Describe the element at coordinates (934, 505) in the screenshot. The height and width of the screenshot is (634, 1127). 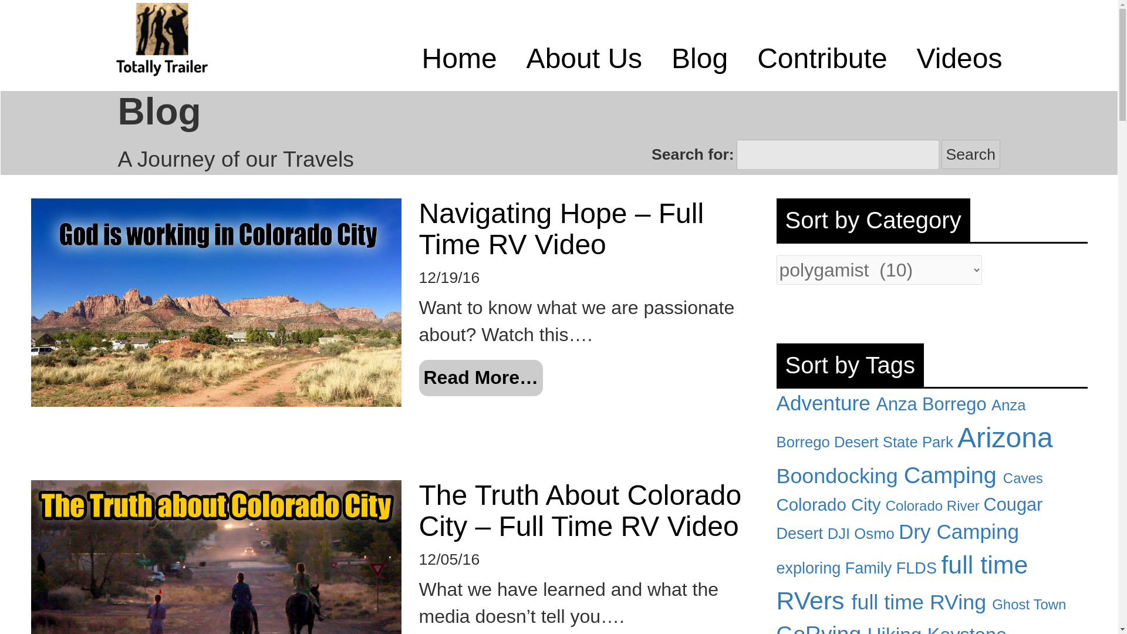
I see `Colorado River` at that location.